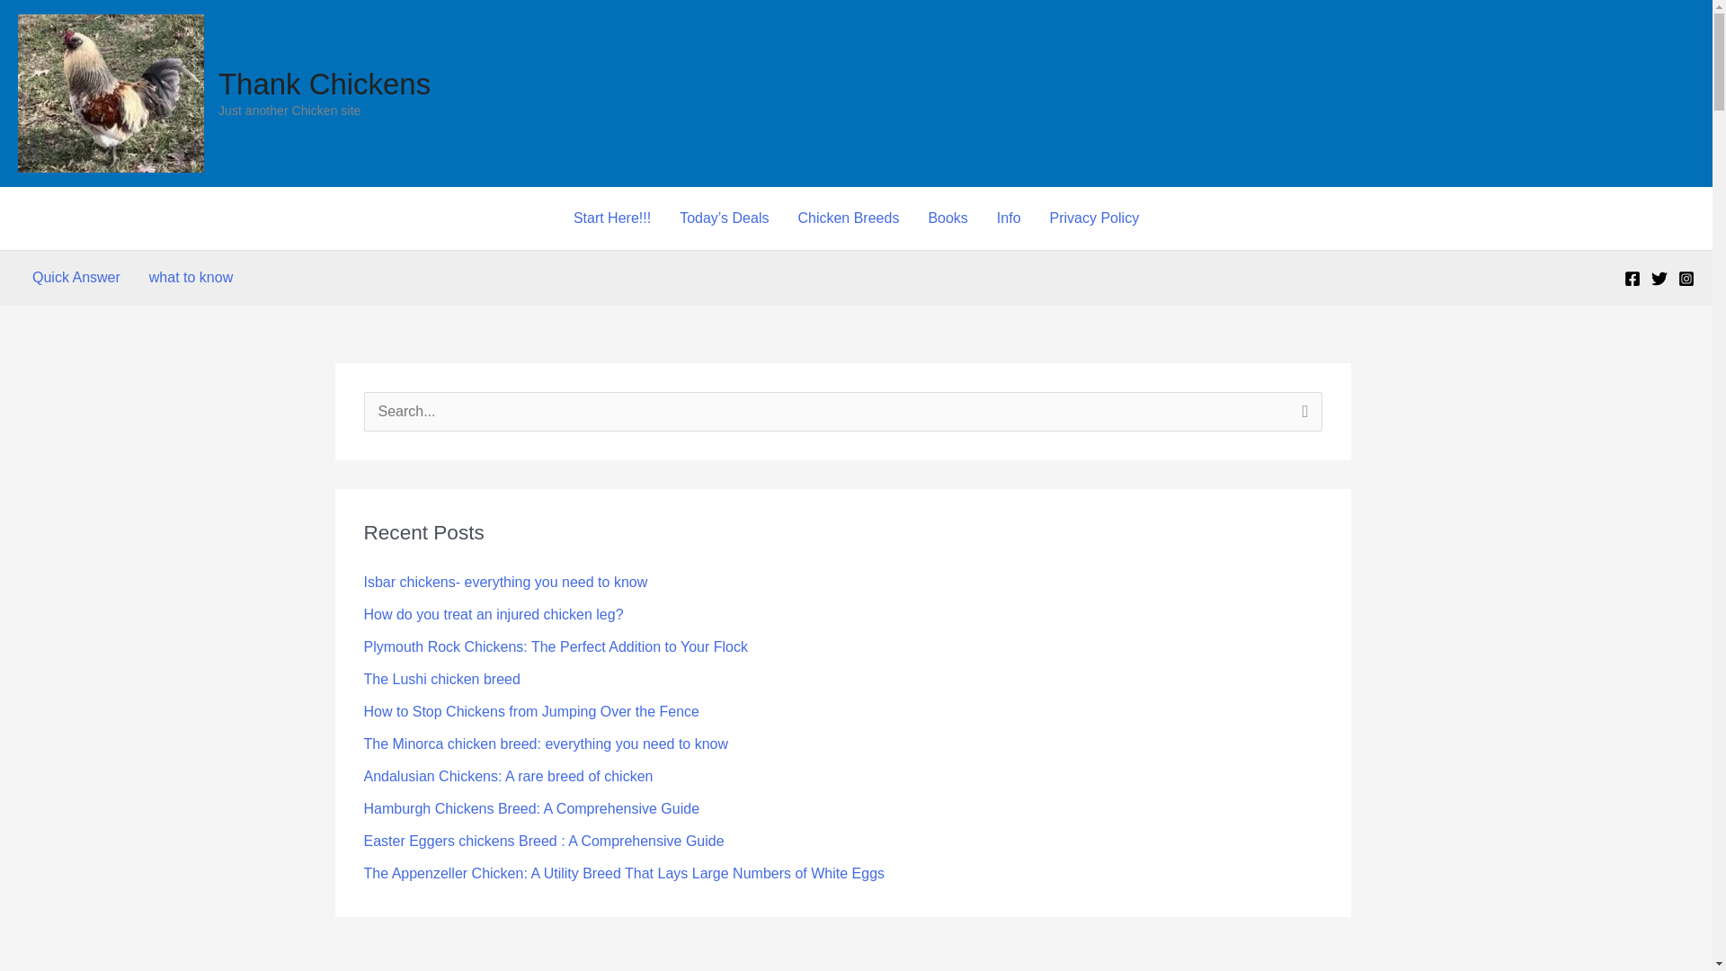 The height and width of the screenshot is (971, 1726). I want to click on Hamburgh Chickens Breed: A Comprehensive Guide, so click(530, 809).